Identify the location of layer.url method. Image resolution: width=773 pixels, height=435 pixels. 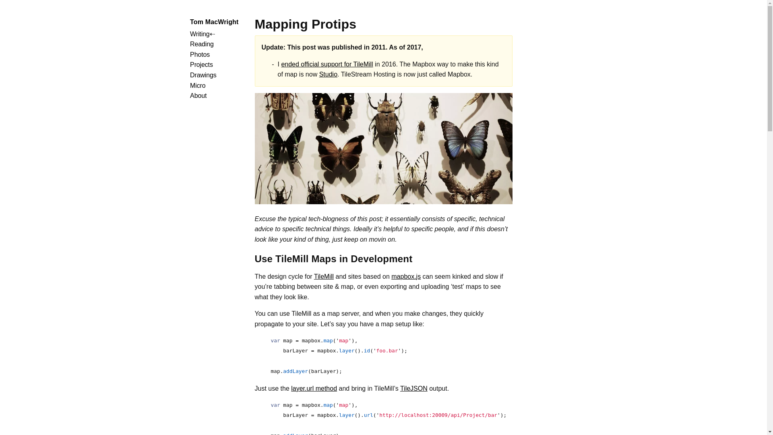
(314, 388).